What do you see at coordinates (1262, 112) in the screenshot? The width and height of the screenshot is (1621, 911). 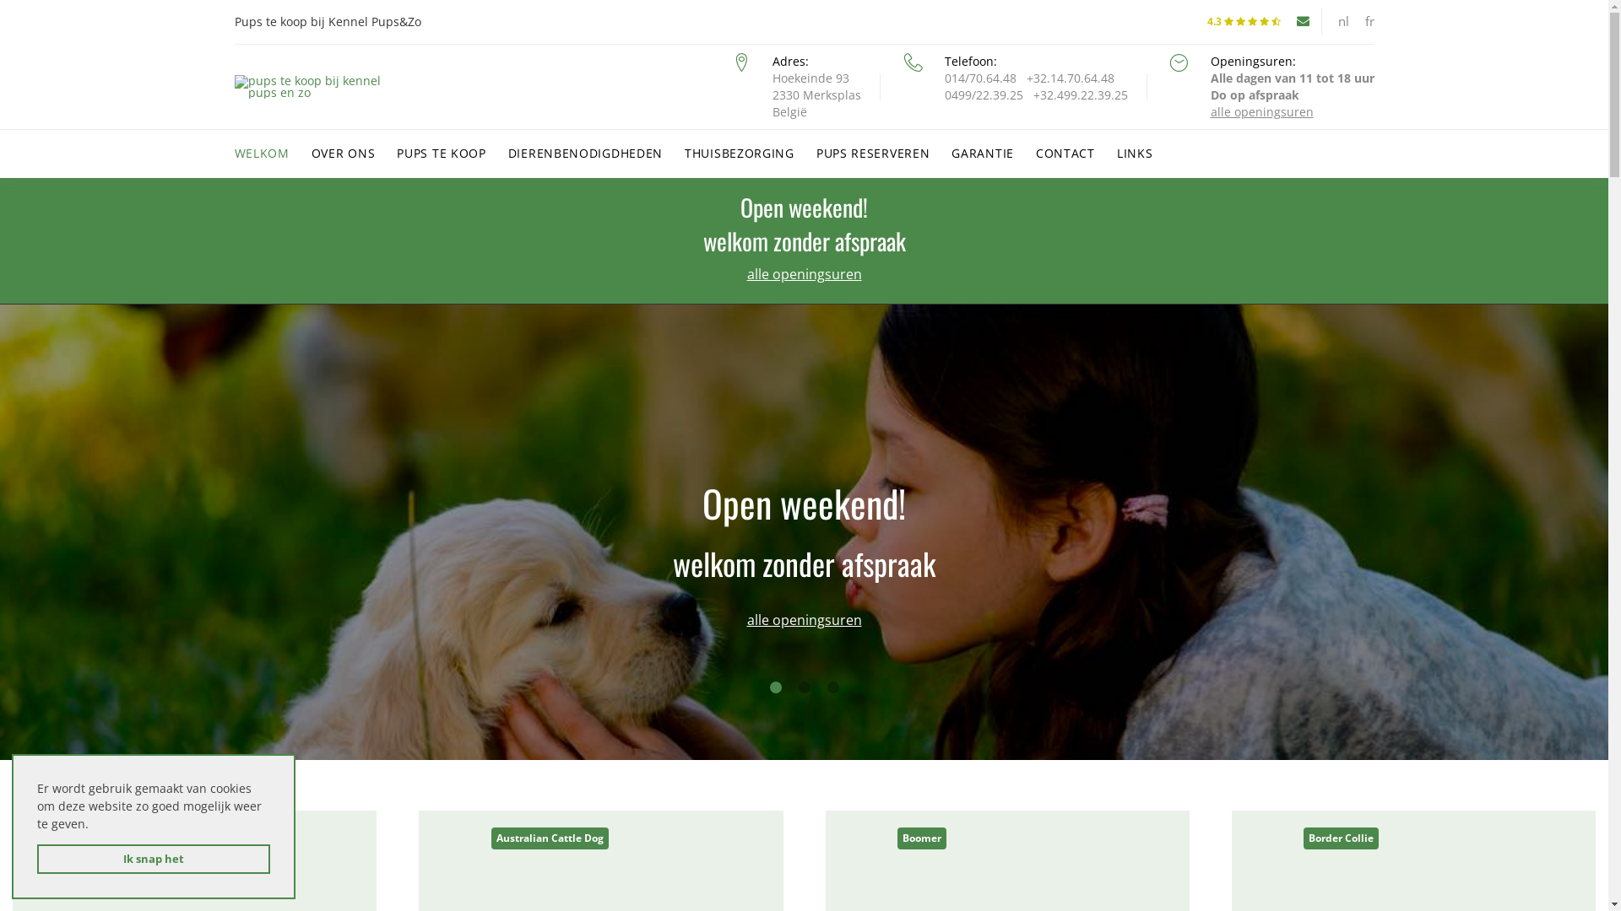 I see `alle openingsuren` at bounding box center [1262, 112].